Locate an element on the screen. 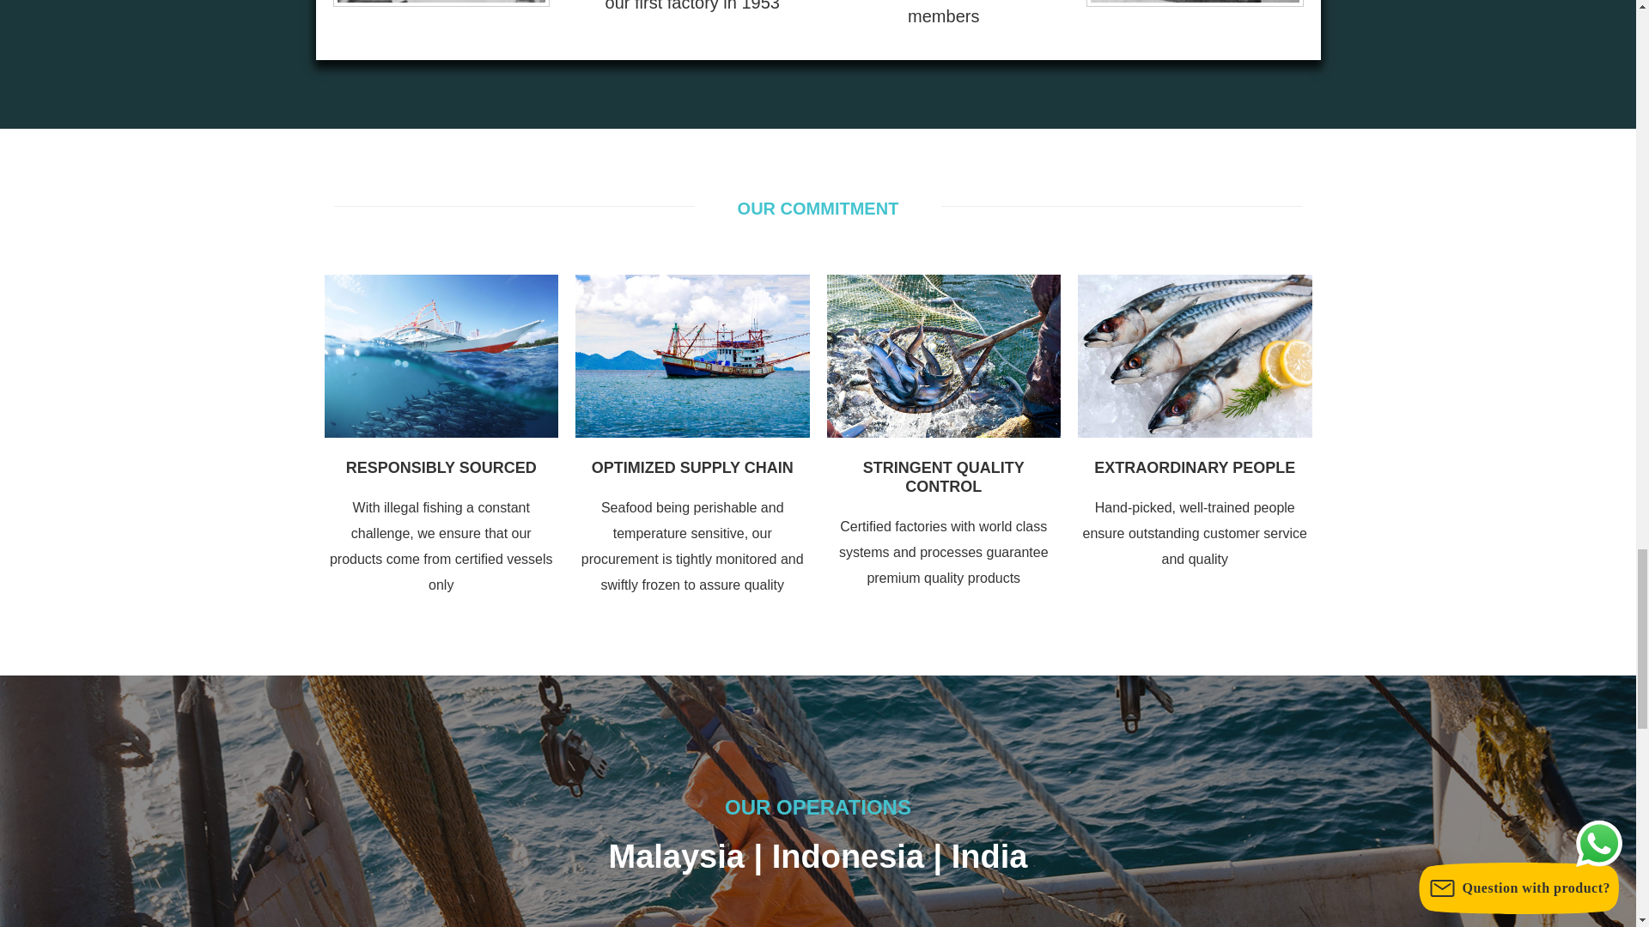  EXTRAORDINARY PEOPLE is located at coordinates (1194, 467).